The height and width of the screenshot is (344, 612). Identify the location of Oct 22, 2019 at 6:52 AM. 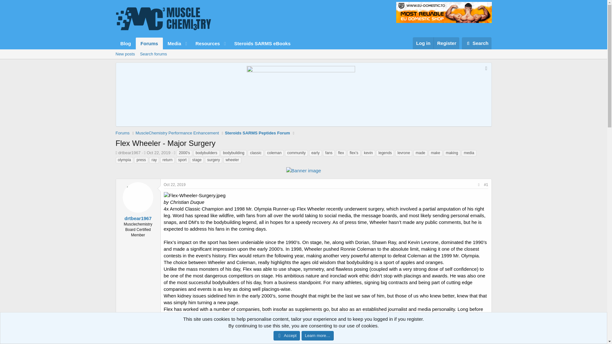
(158, 153).